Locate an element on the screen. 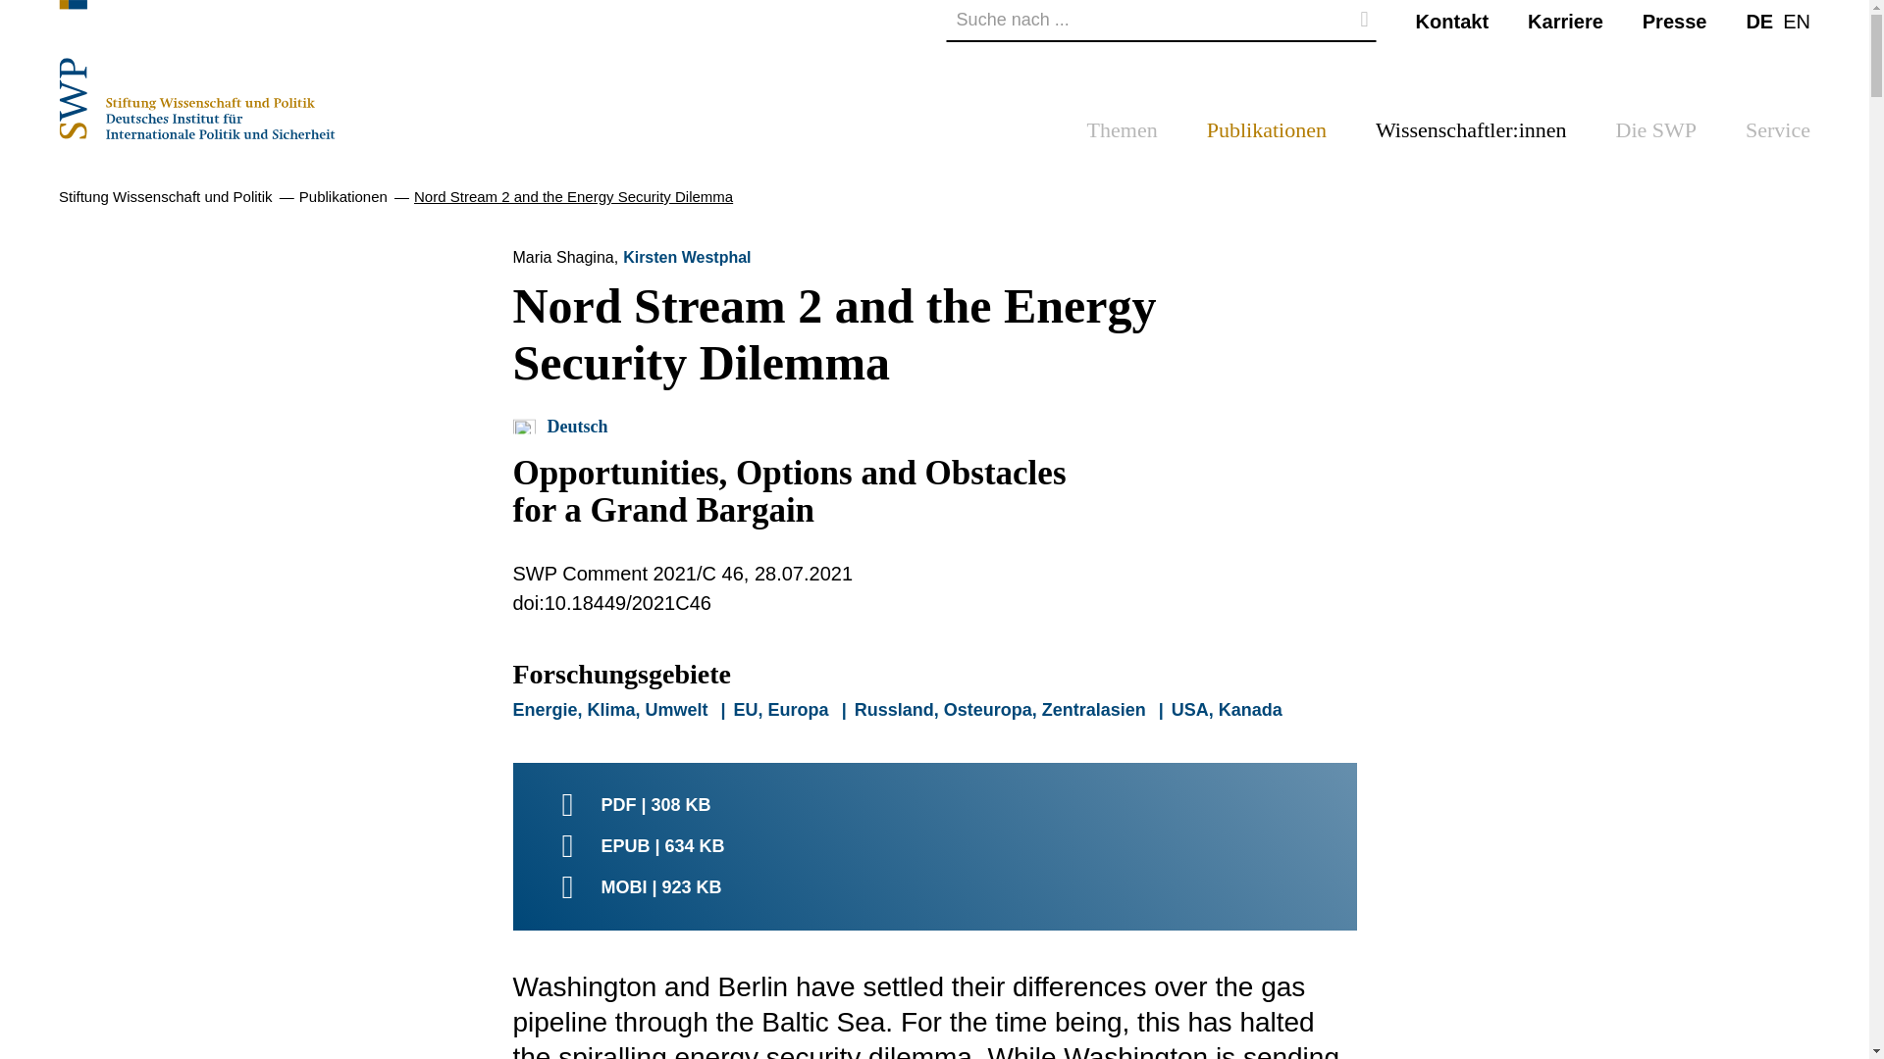 The width and height of the screenshot is (1884, 1059). Karriere is located at coordinates (1565, 20).